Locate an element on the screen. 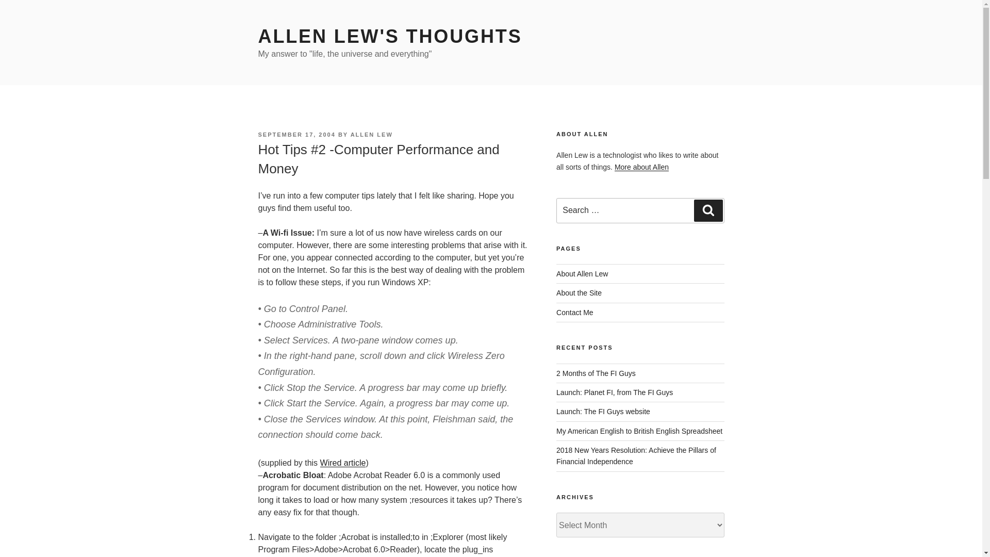  My American English to British English Spreadsheet is located at coordinates (639, 431).